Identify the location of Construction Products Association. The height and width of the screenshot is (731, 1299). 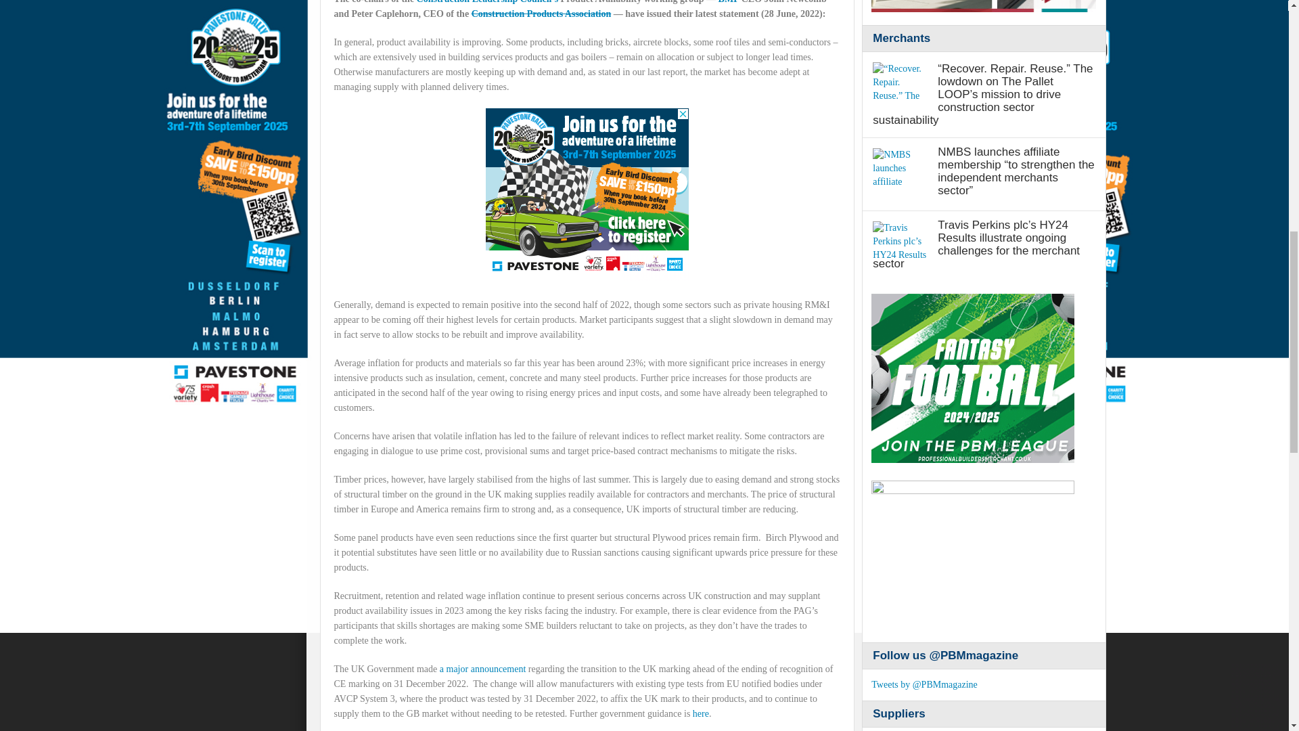
(541, 14).